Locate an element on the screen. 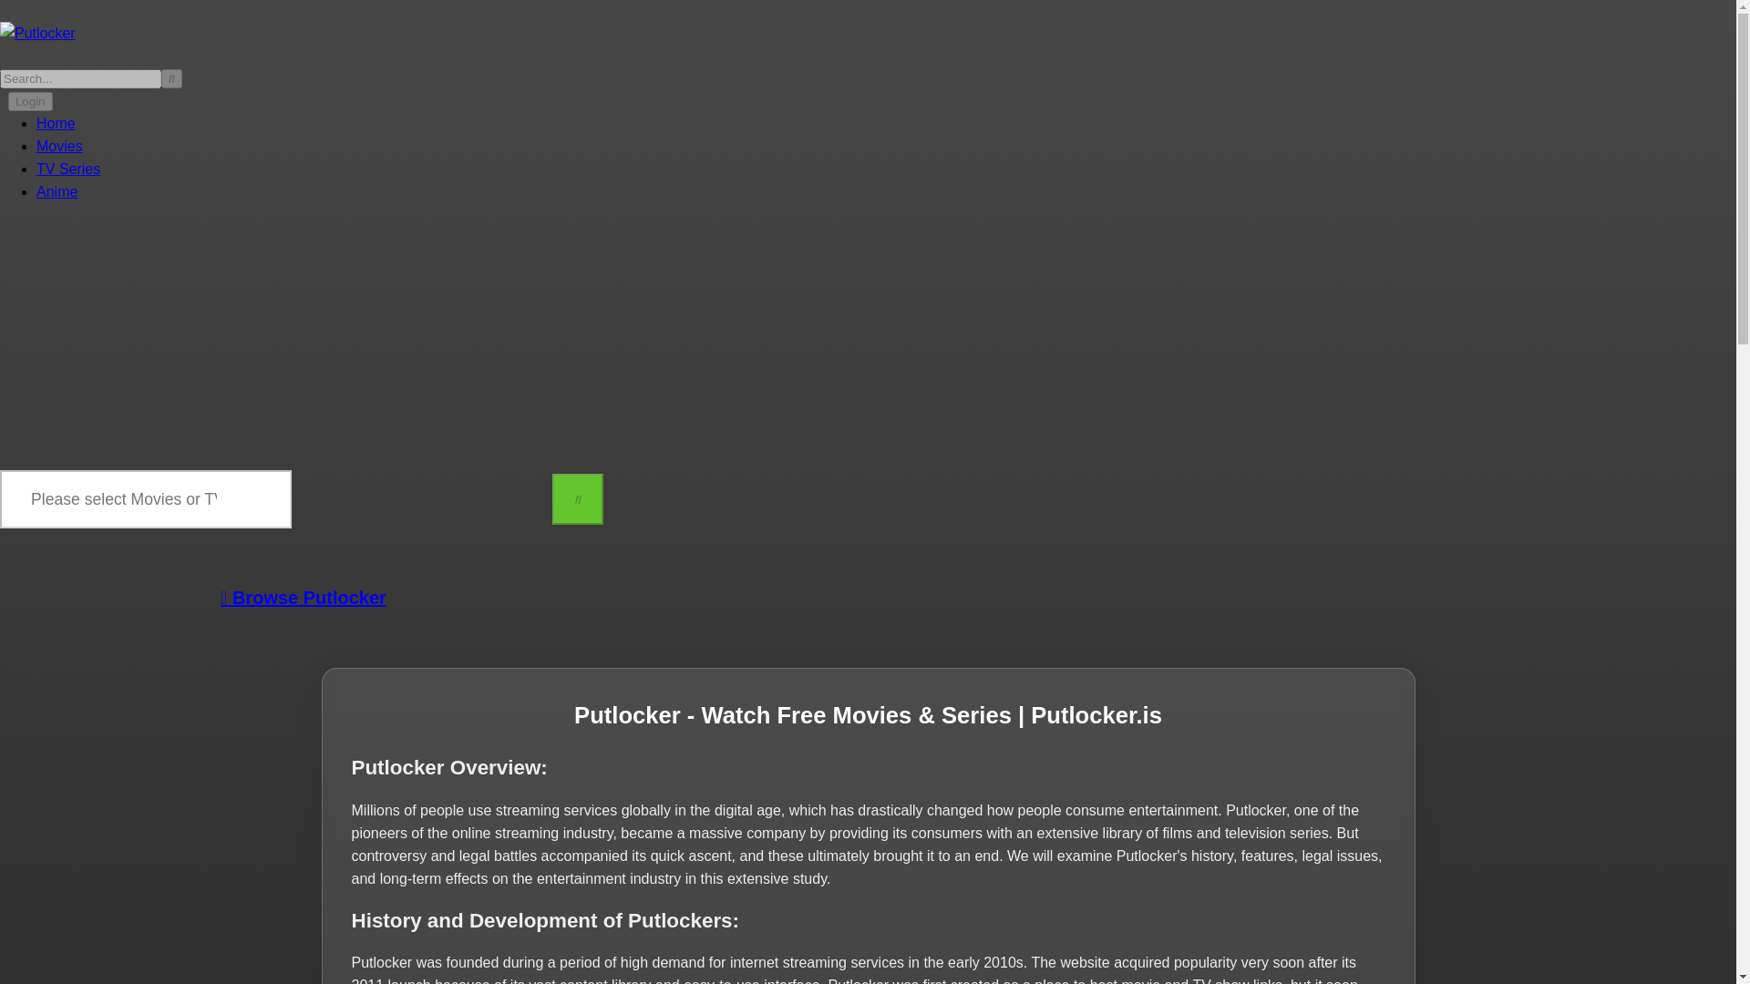 The width and height of the screenshot is (1750, 984). Movies is located at coordinates (59, 146).